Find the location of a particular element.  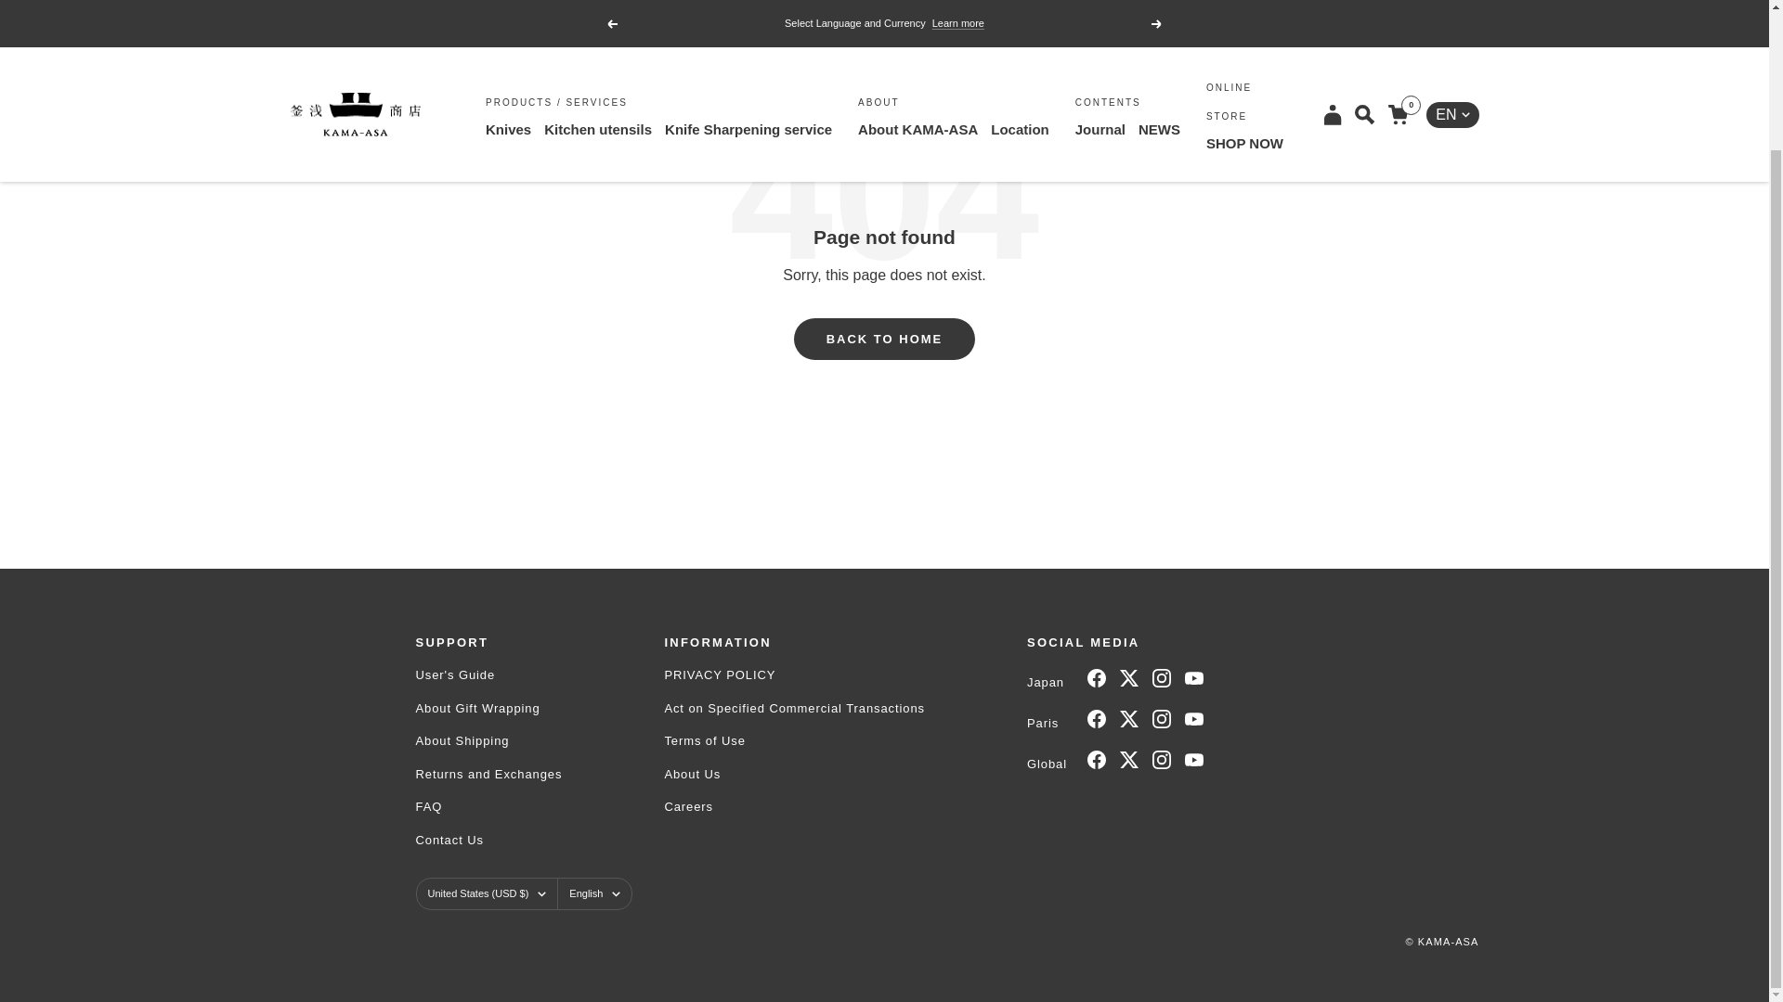

About Shipping is located at coordinates (488, 740).